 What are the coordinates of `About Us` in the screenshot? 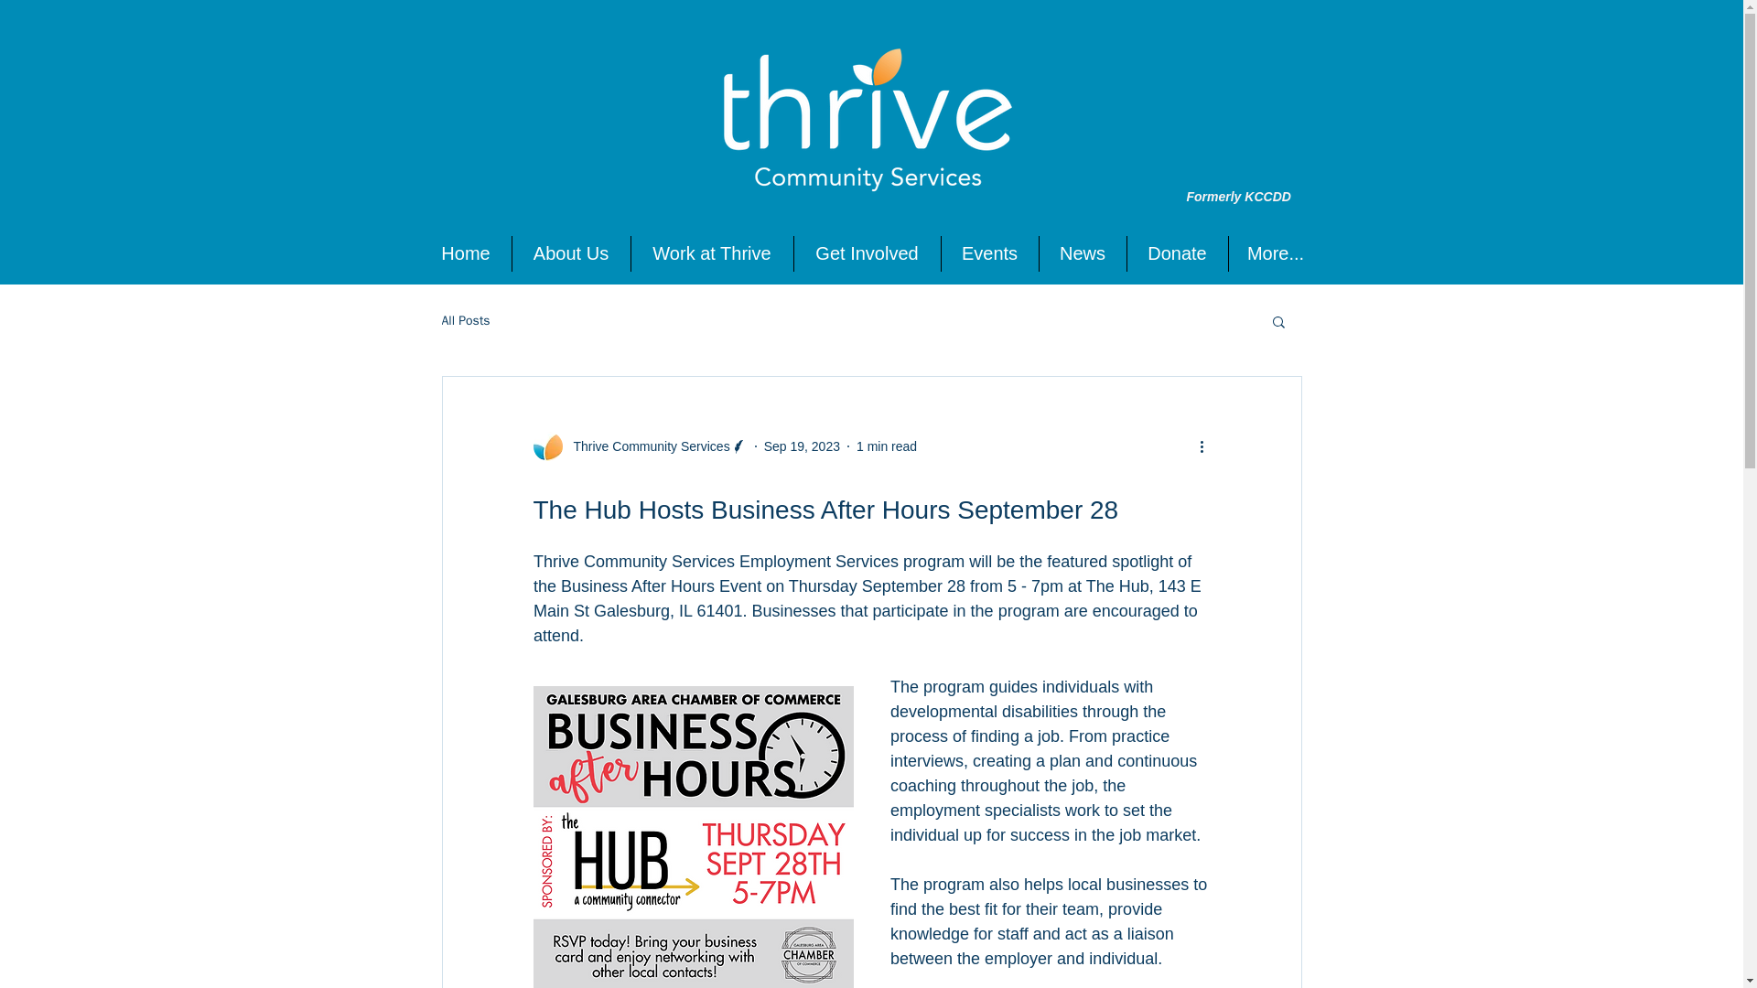 It's located at (571, 254).